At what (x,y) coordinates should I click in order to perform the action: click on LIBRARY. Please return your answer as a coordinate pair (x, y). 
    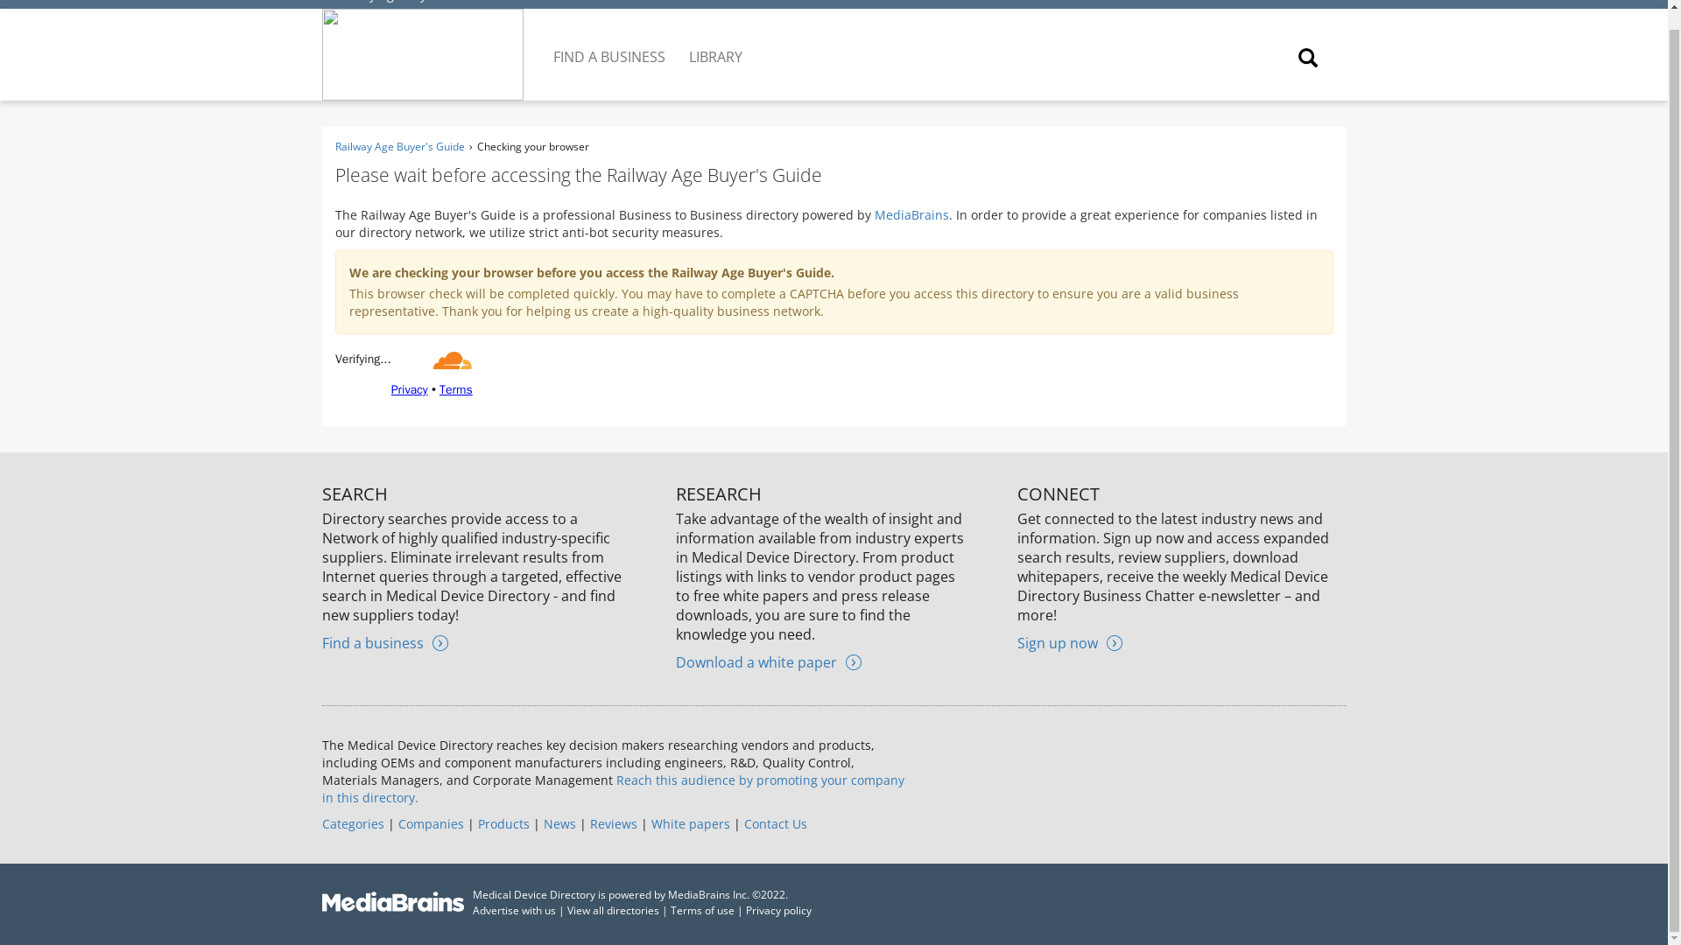
    Looking at the image, I should click on (716, 43).